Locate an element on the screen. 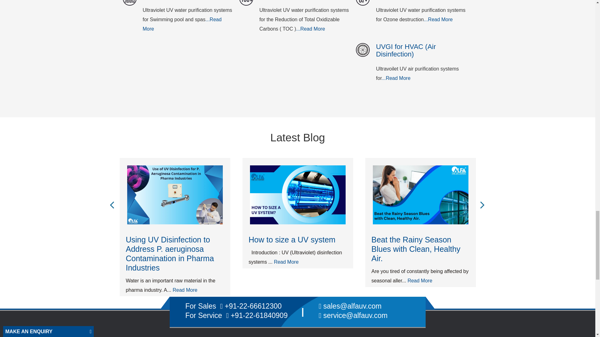  Read More is located at coordinates (182, 24).